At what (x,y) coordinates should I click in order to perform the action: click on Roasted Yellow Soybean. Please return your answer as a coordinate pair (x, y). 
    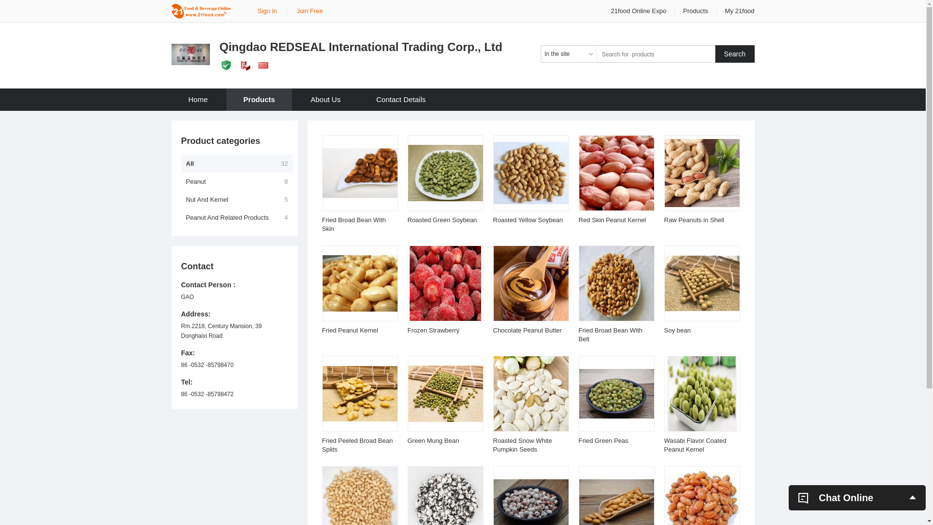
    Looking at the image, I should click on (528, 220).